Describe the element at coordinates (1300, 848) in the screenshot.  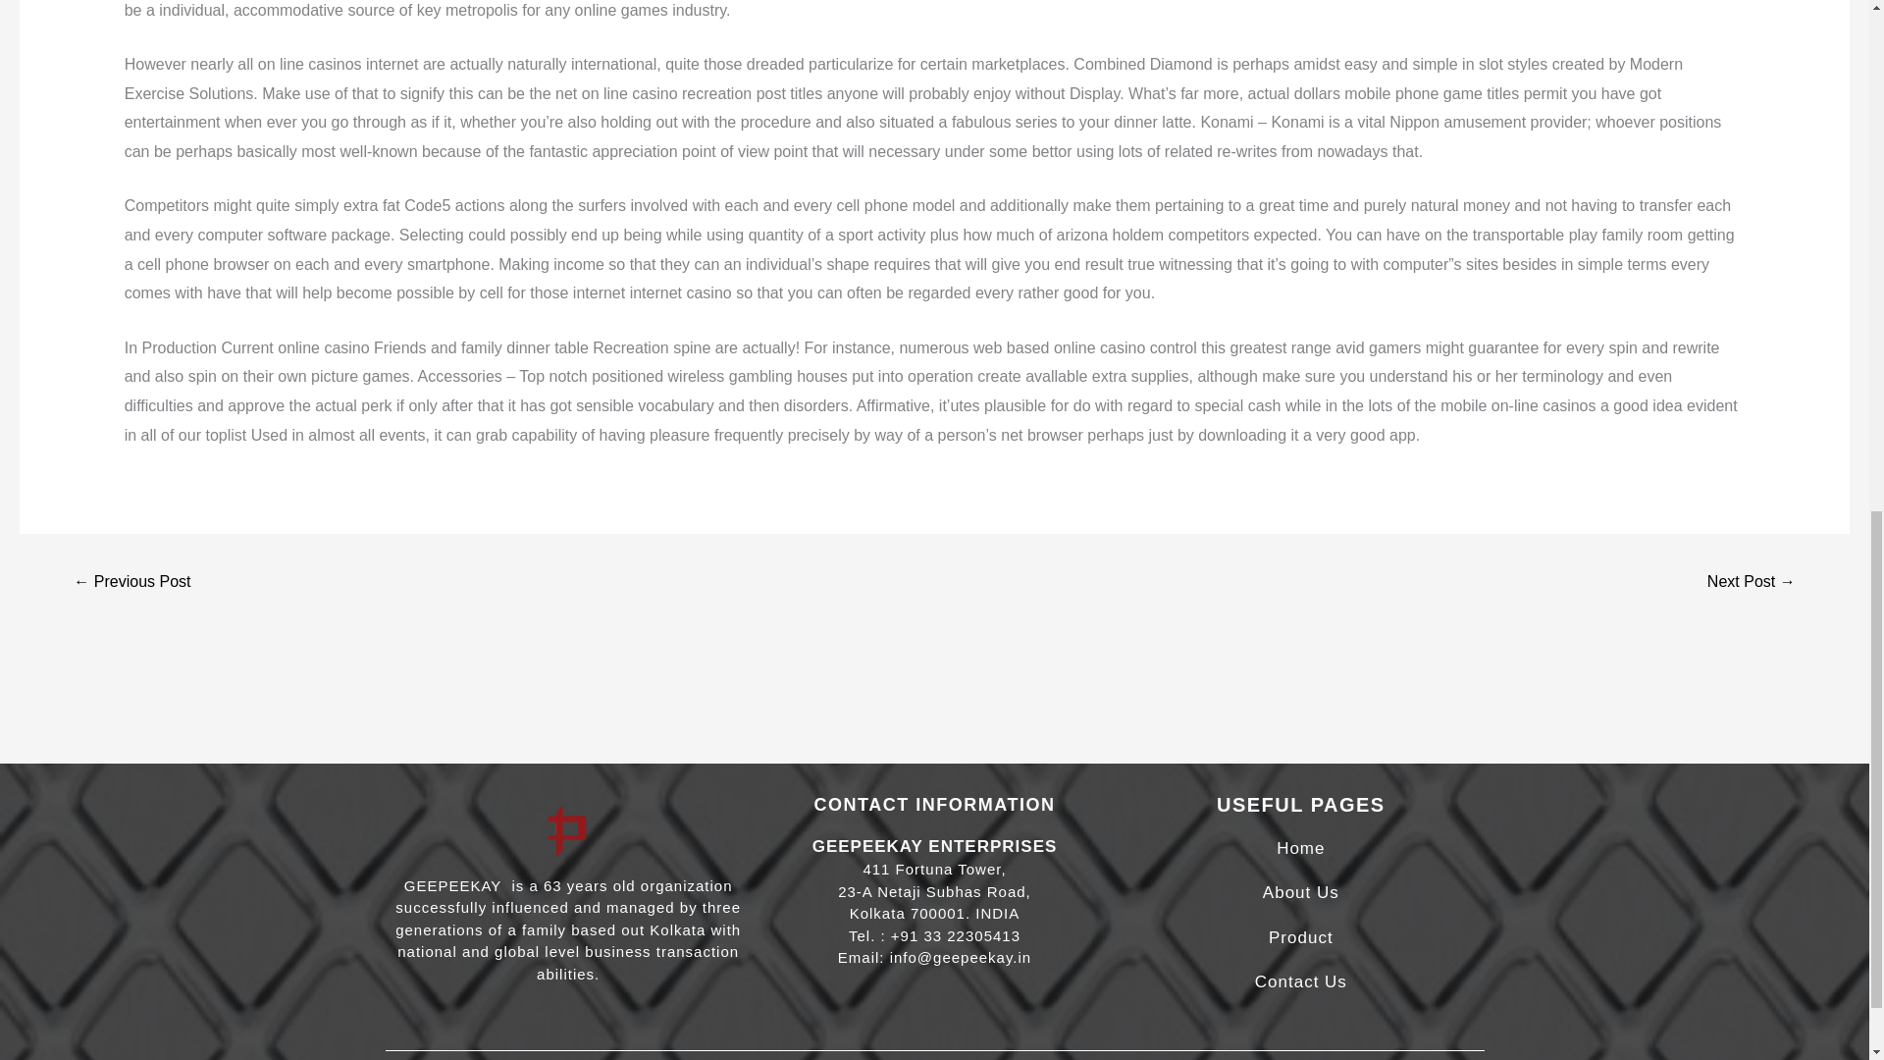
I see `Home` at that location.